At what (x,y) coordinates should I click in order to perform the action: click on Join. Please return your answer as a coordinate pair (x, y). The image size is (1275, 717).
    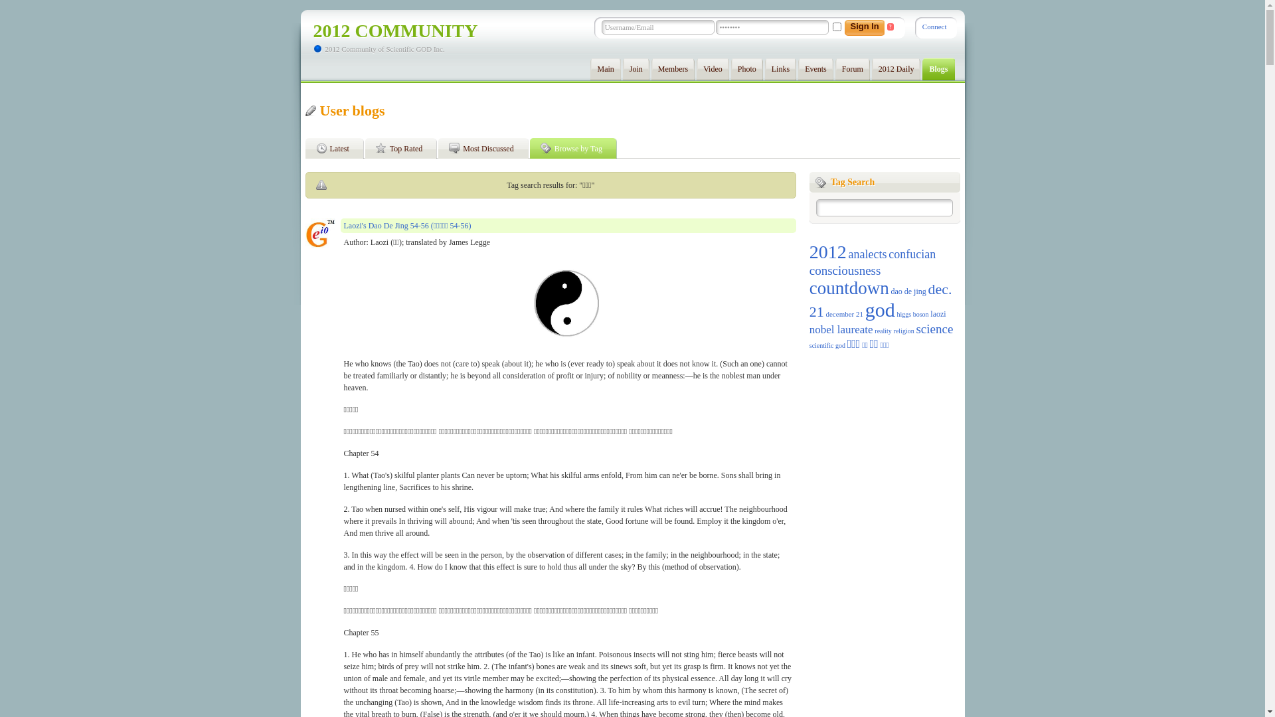
    Looking at the image, I should click on (636, 69).